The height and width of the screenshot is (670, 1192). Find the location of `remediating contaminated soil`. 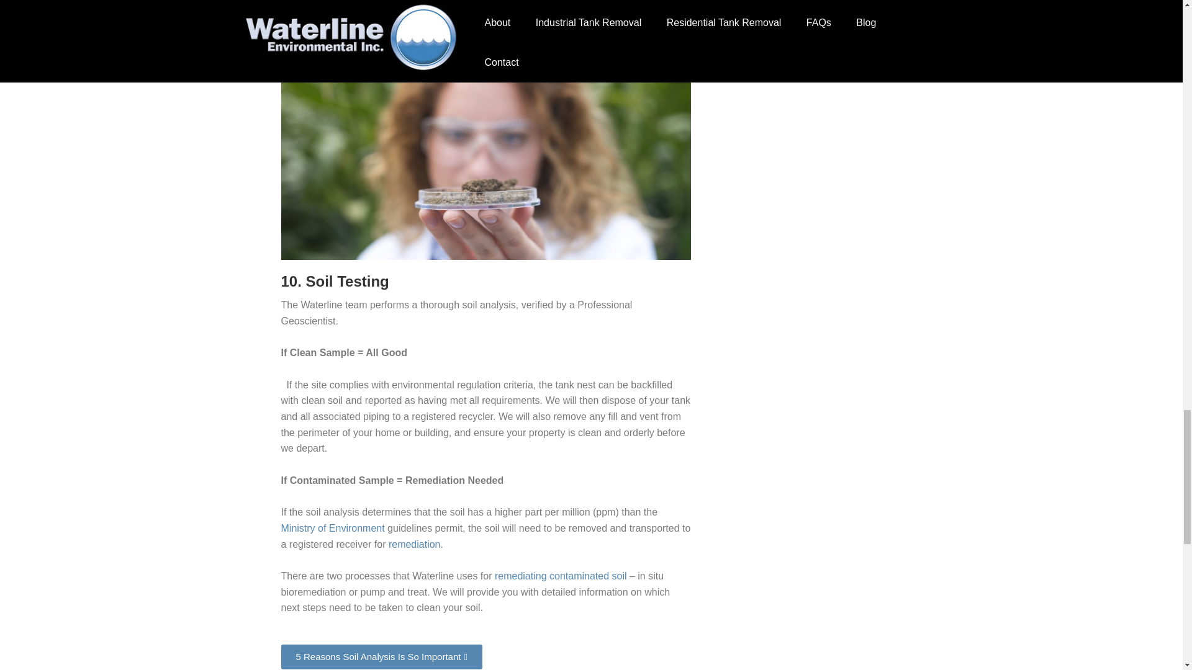

remediating contaminated soil is located at coordinates (560, 576).